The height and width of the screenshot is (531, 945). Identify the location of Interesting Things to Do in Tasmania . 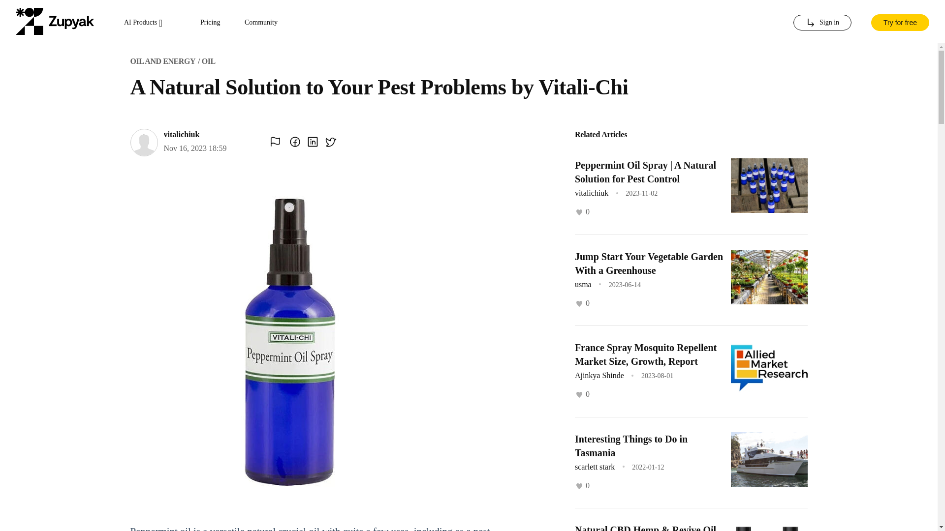
(631, 446).